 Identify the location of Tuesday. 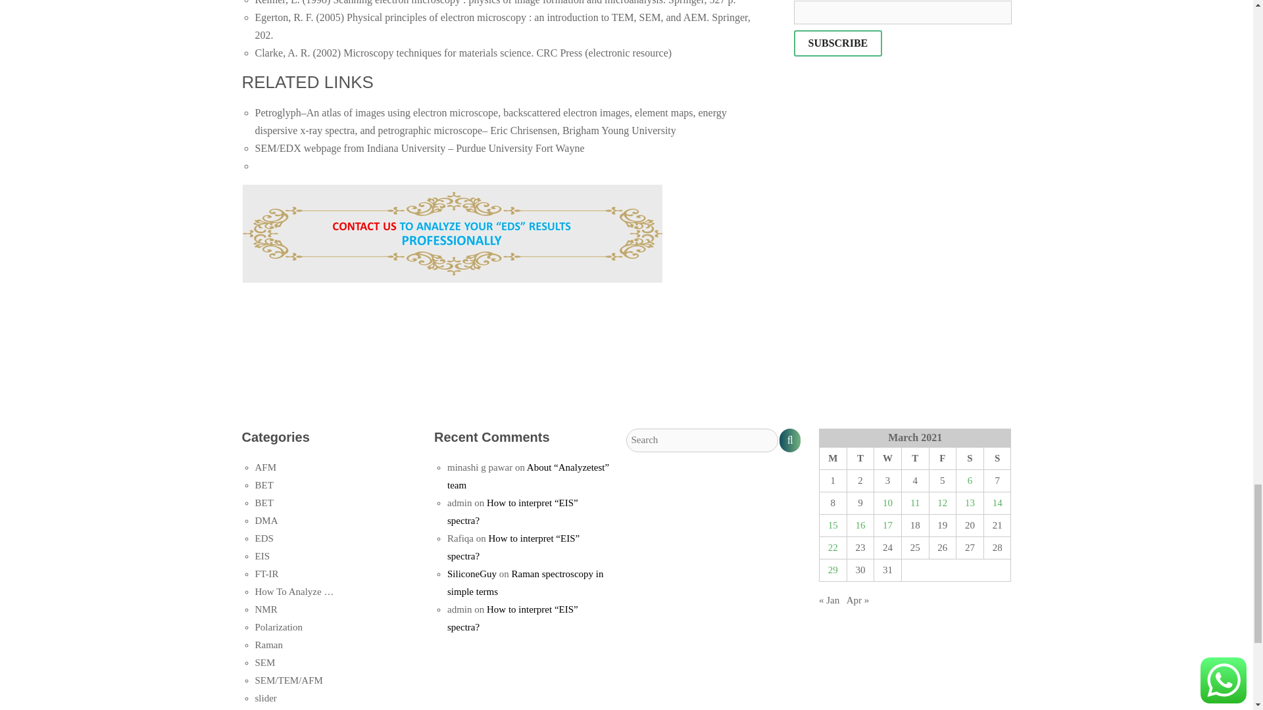
(860, 459).